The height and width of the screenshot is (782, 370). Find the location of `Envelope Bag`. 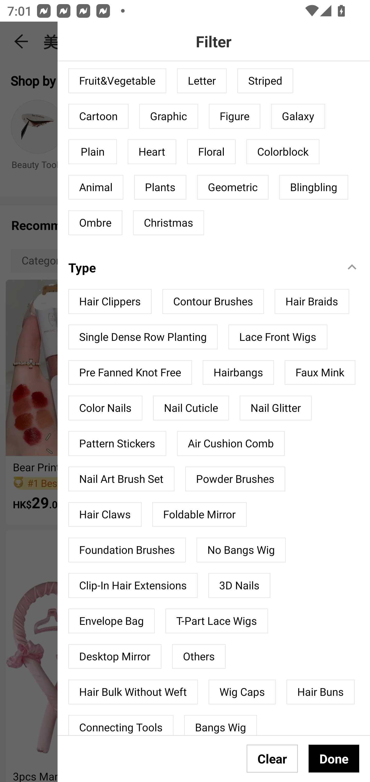

Envelope Bag is located at coordinates (112, 621).